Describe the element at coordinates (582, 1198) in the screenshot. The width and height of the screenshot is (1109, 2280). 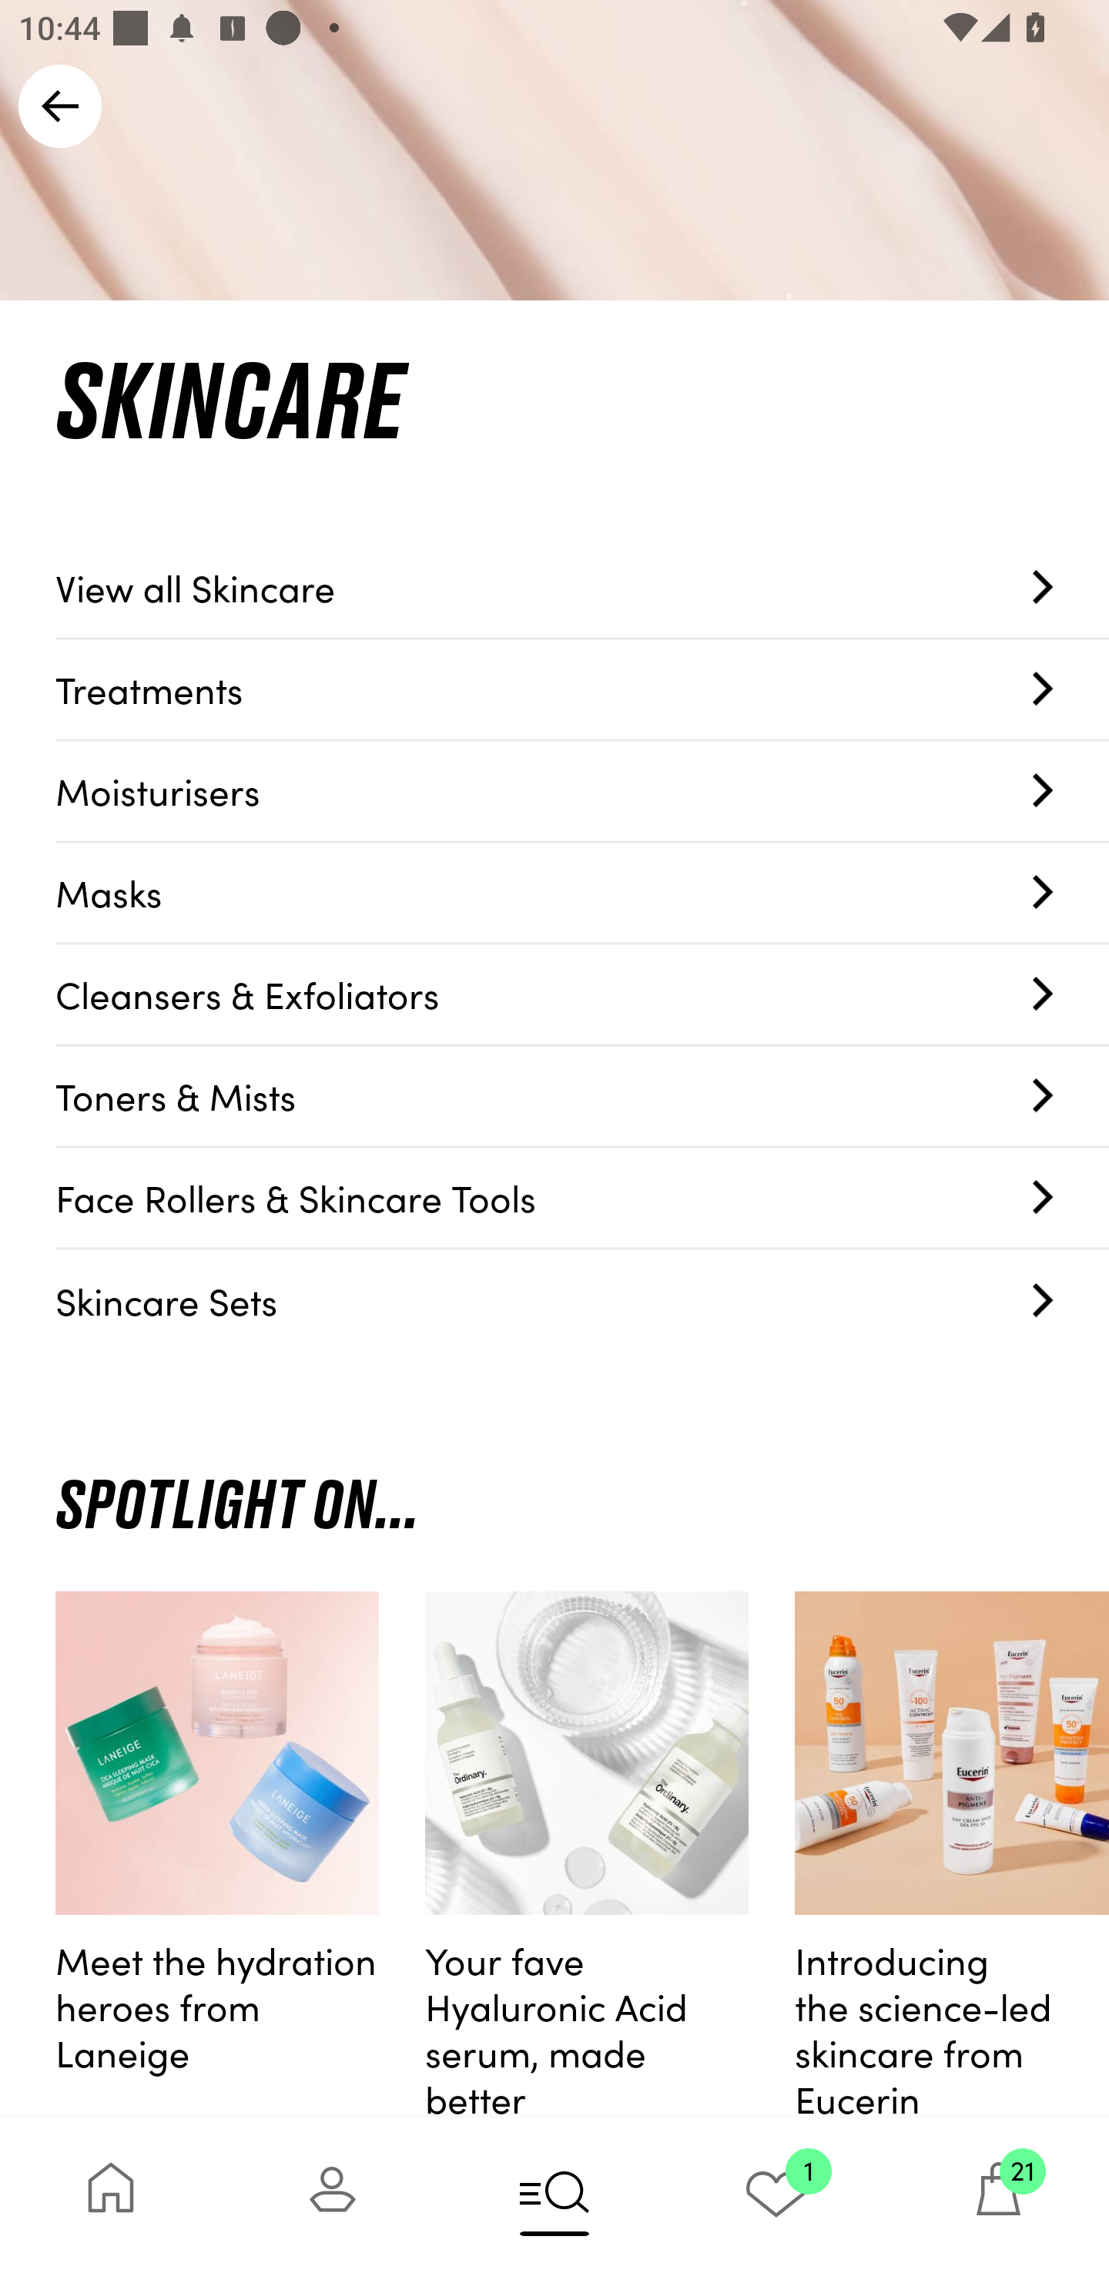
I see `Face Rollers & Skincare Tools` at that location.